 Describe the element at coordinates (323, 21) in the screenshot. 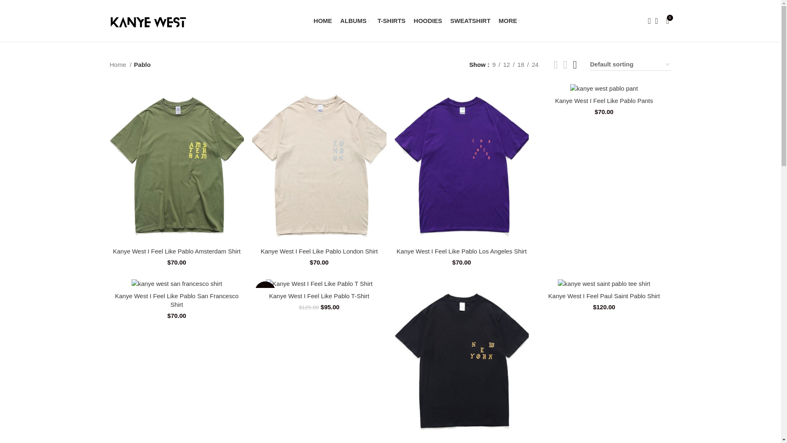

I see `HOME` at that location.